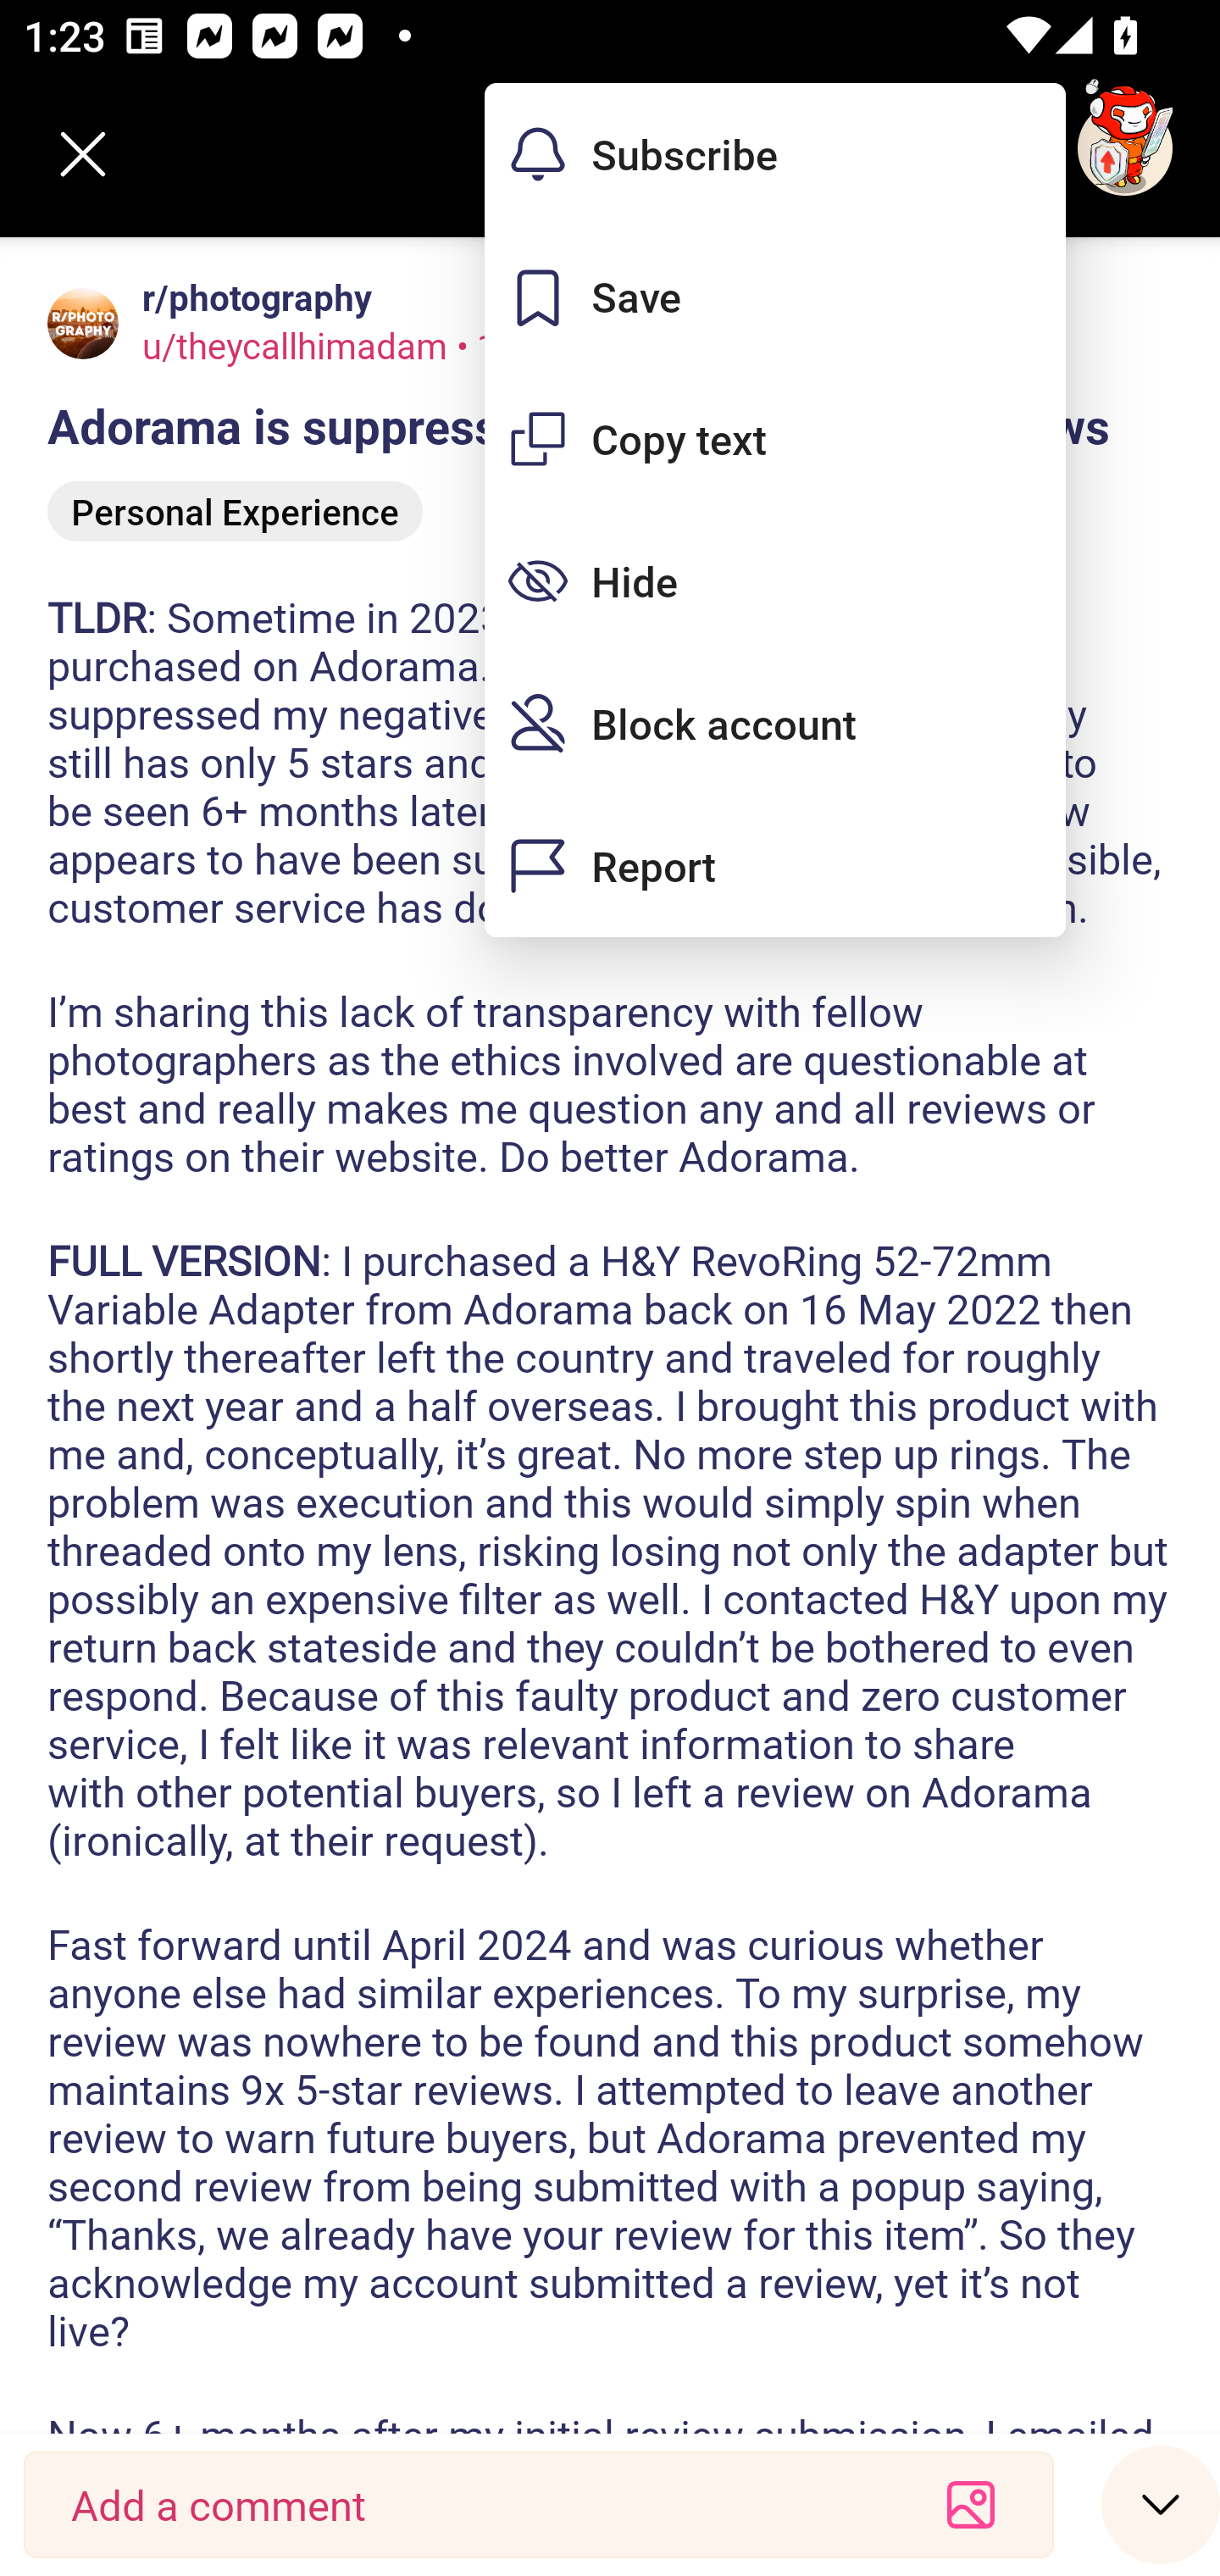 The height and width of the screenshot is (2576, 1220). I want to click on Block account, so click(774, 724).